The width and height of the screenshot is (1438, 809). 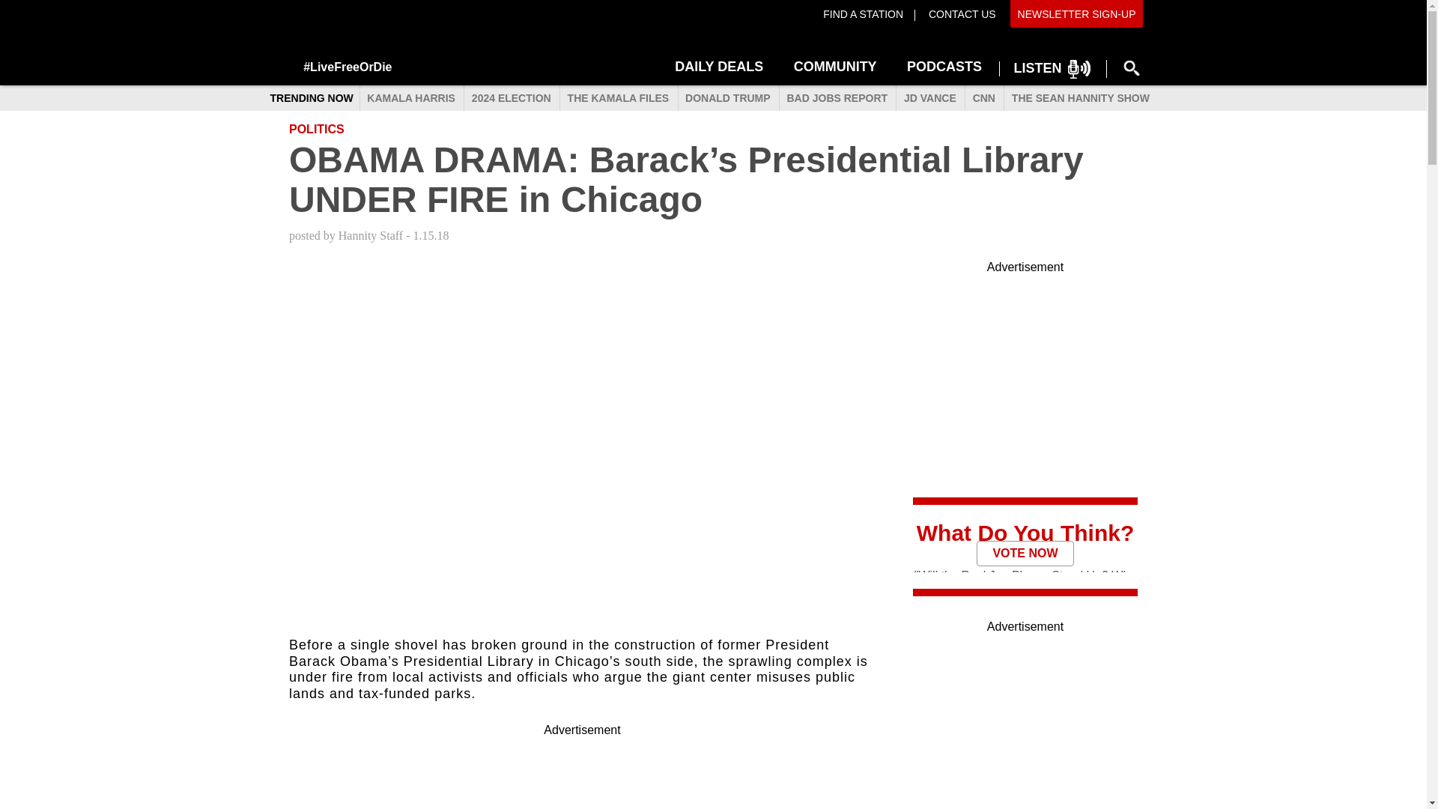 What do you see at coordinates (983, 99) in the screenshot?
I see `CNN` at bounding box center [983, 99].